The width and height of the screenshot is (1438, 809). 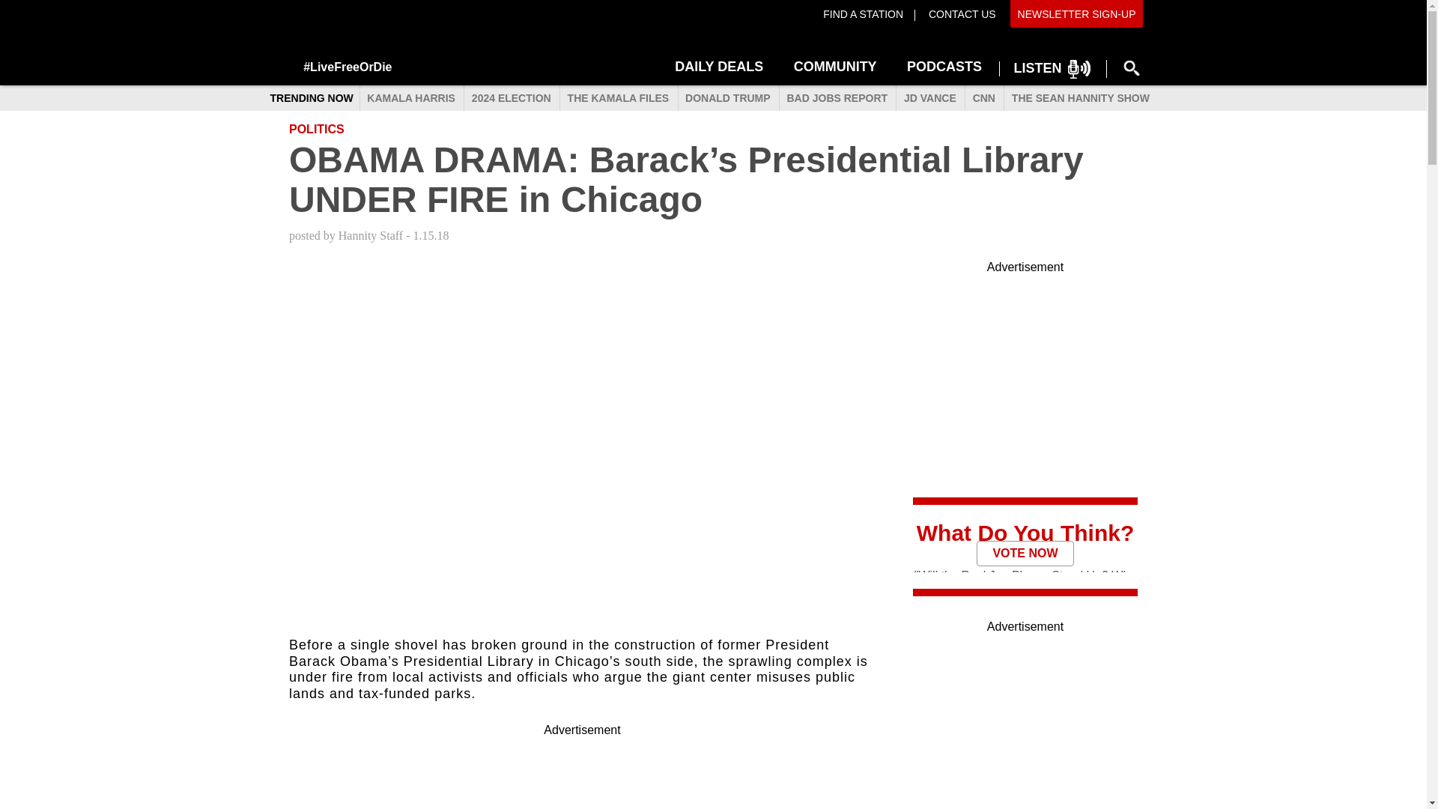 What do you see at coordinates (983, 99) in the screenshot?
I see `CNN` at bounding box center [983, 99].